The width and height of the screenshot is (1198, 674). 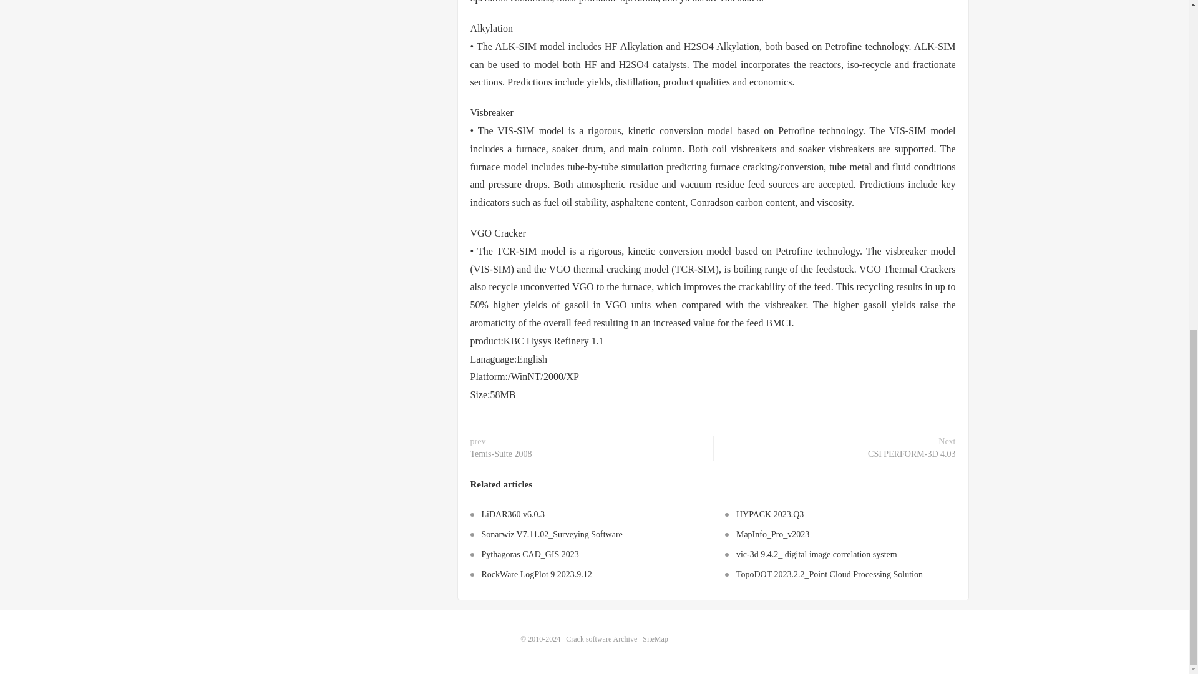 What do you see at coordinates (501, 454) in the screenshot?
I see `Temis-Suite 2008` at bounding box center [501, 454].